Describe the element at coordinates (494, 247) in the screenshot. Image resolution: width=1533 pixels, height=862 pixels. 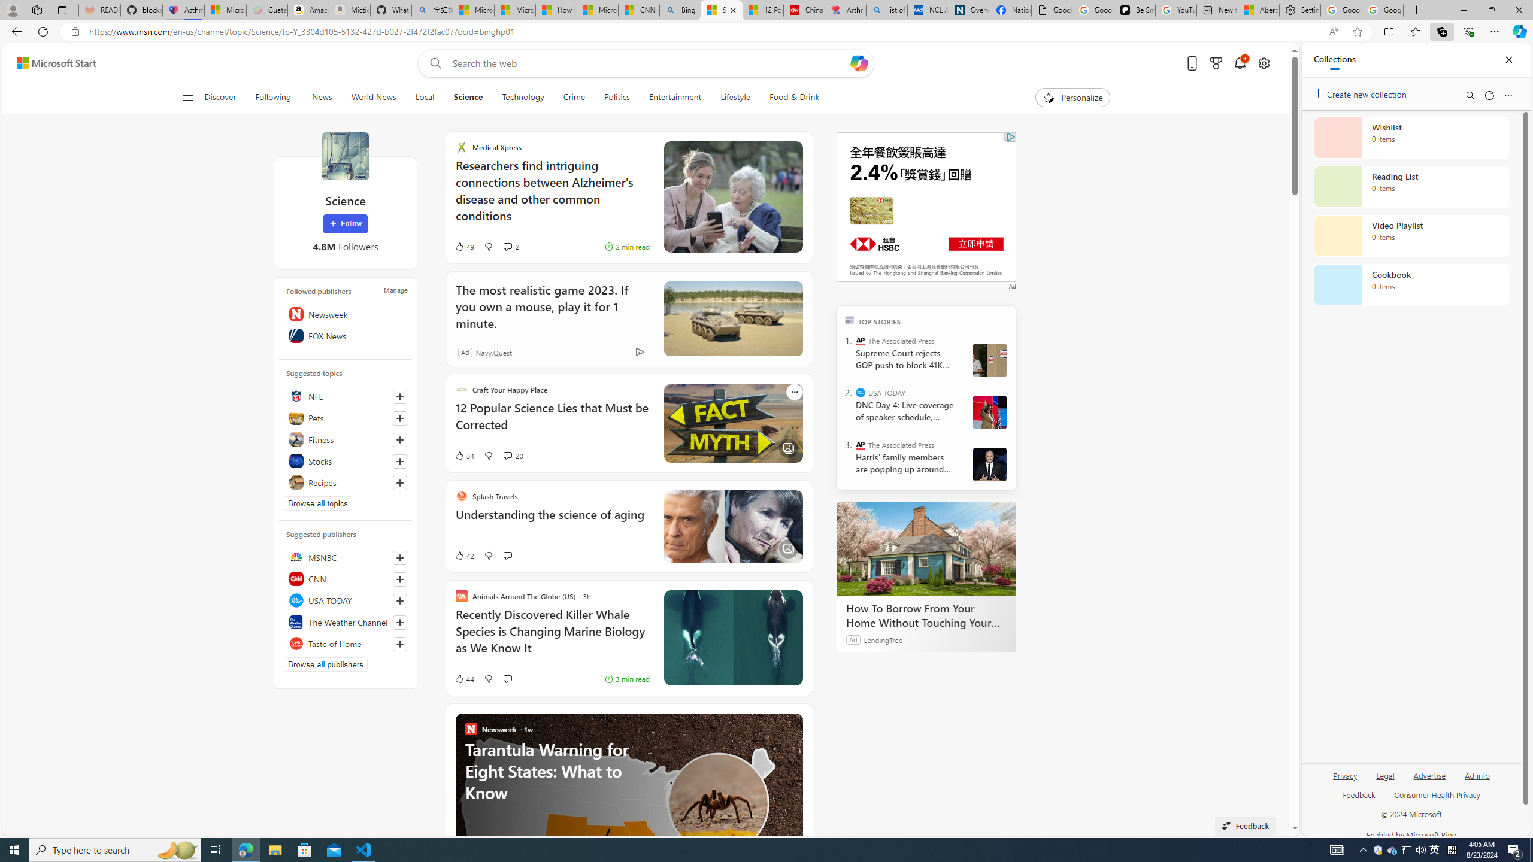
I see `View comments 2 Comment` at that location.